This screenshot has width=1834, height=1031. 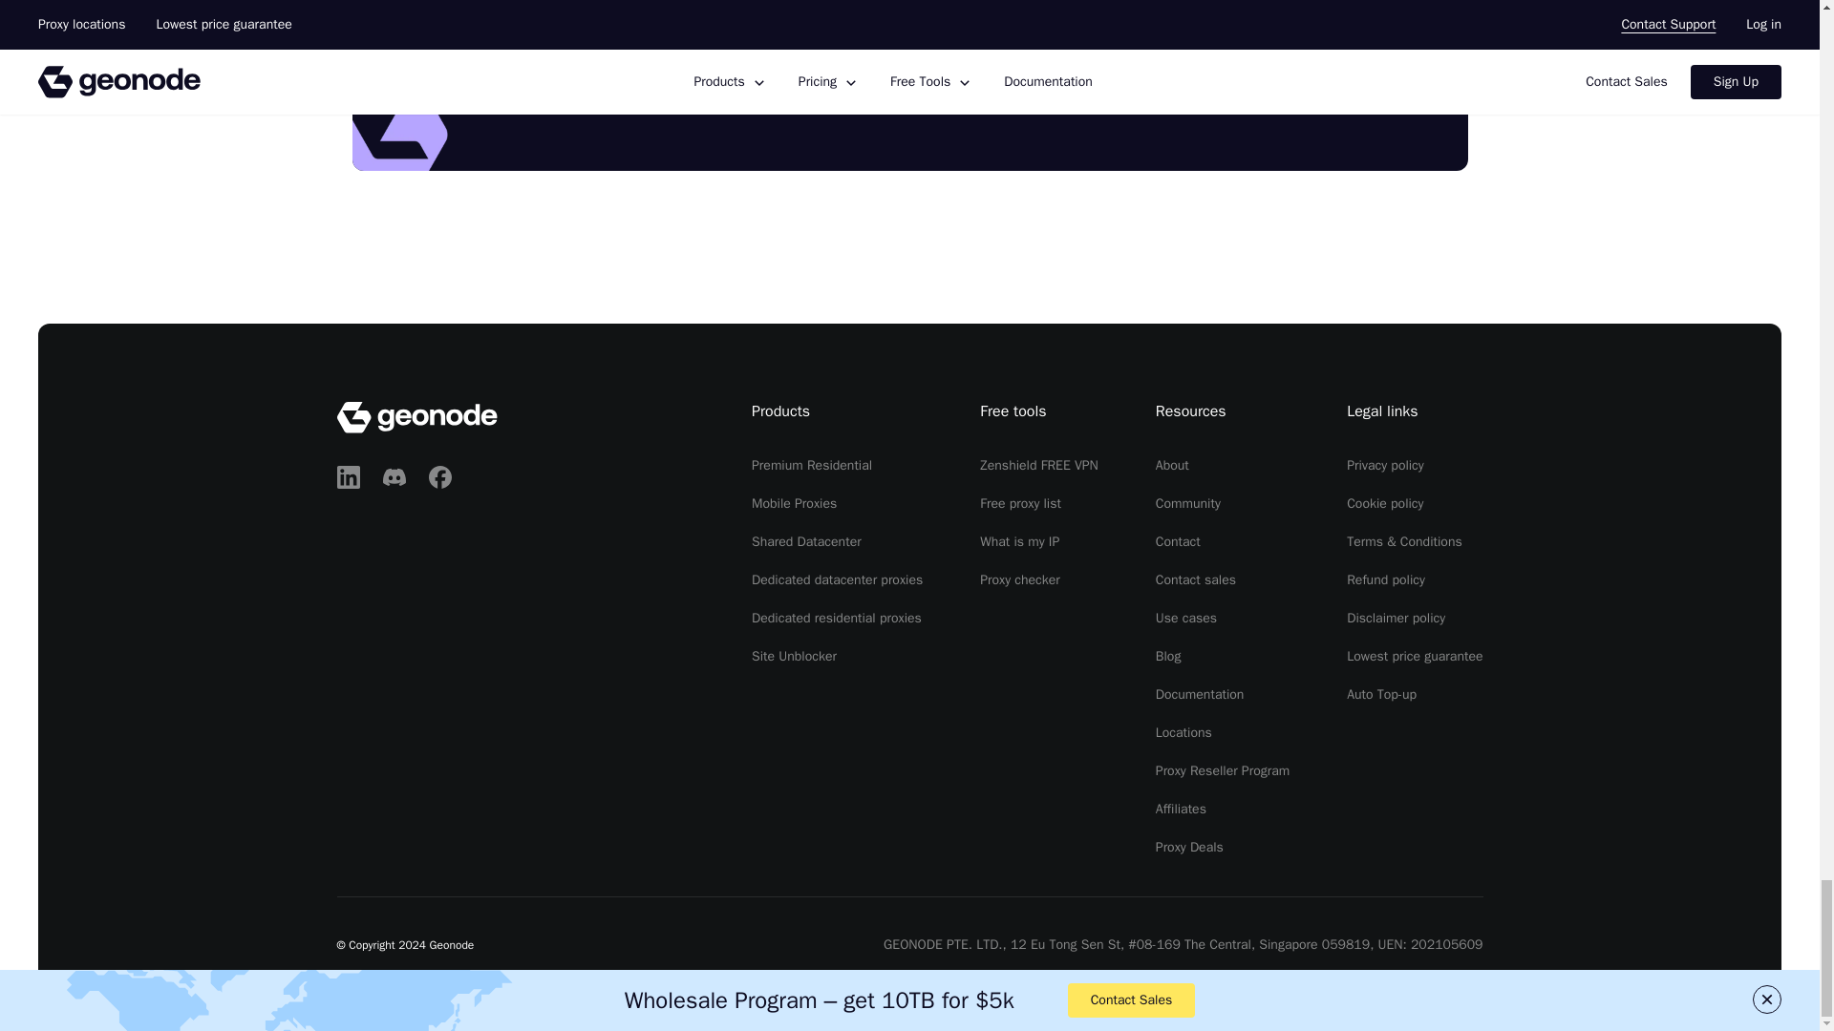 What do you see at coordinates (806, 541) in the screenshot?
I see `Shared Datacenter` at bounding box center [806, 541].